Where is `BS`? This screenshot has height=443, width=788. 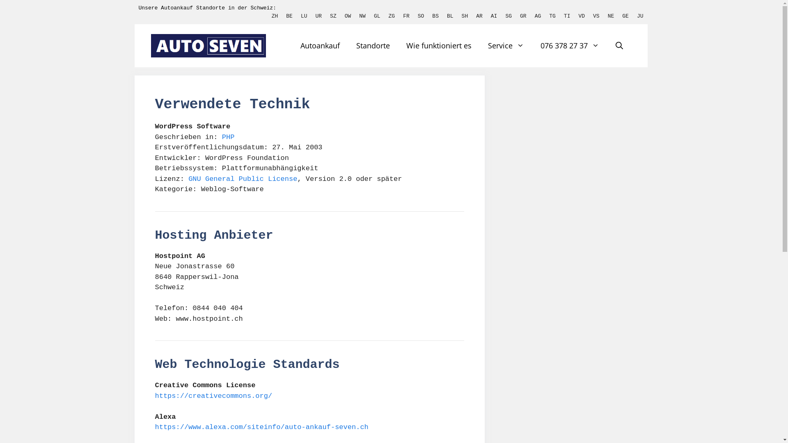
BS is located at coordinates (435, 16).